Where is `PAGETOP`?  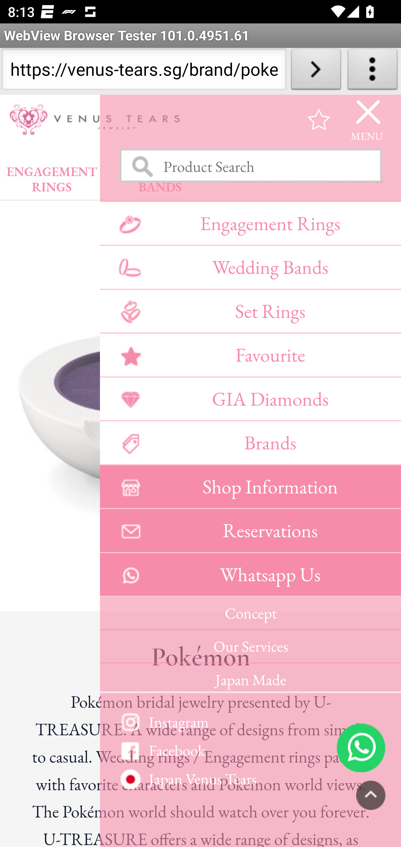
PAGETOP is located at coordinates (371, 795).